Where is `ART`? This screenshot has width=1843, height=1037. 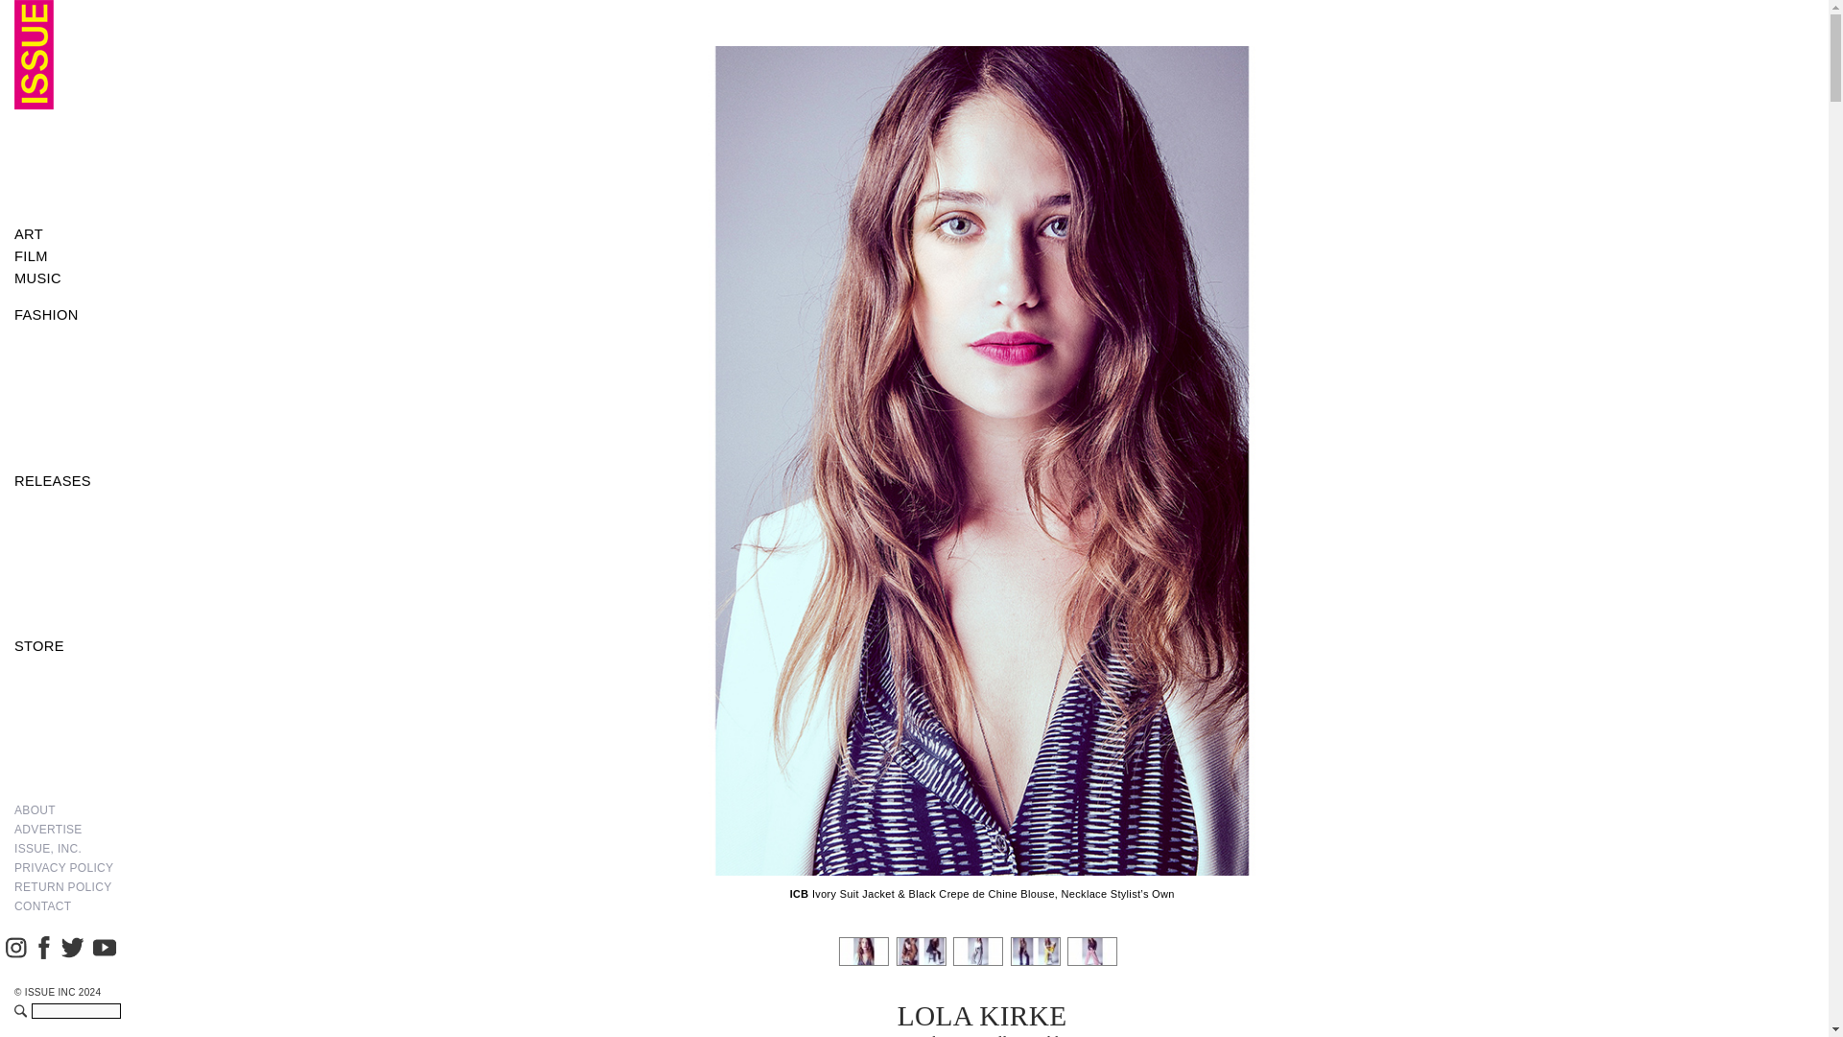 ART is located at coordinates (67, 234).